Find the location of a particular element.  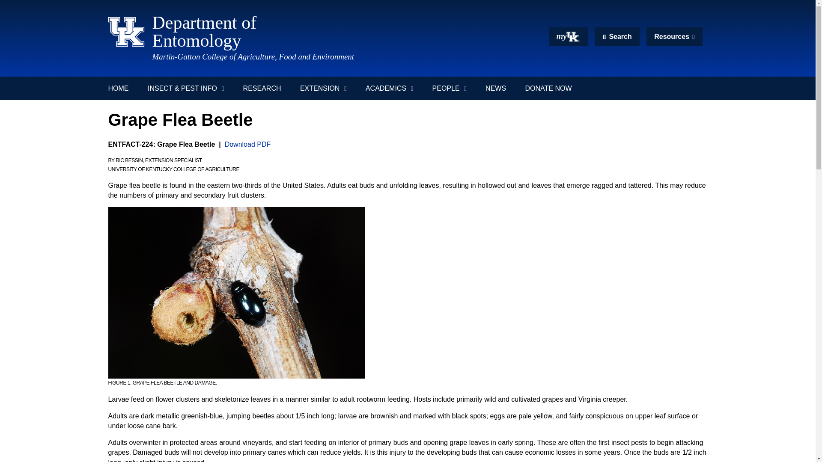

Resources is located at coordinates (323, 88).